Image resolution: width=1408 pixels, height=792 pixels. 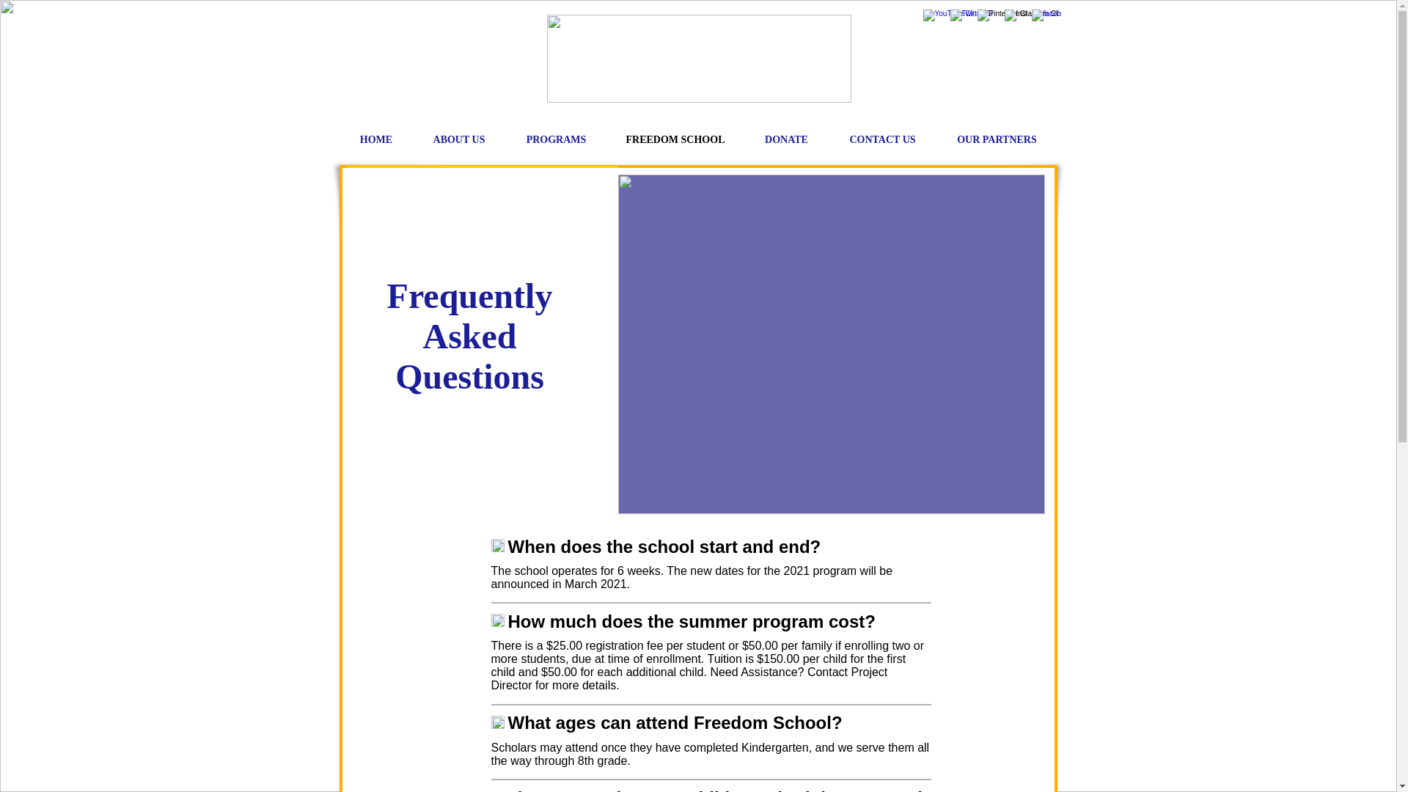 What do you see at coordinates (786, 139) in the screenshot?
I see `DONATE` at bounding box center [786, 139].